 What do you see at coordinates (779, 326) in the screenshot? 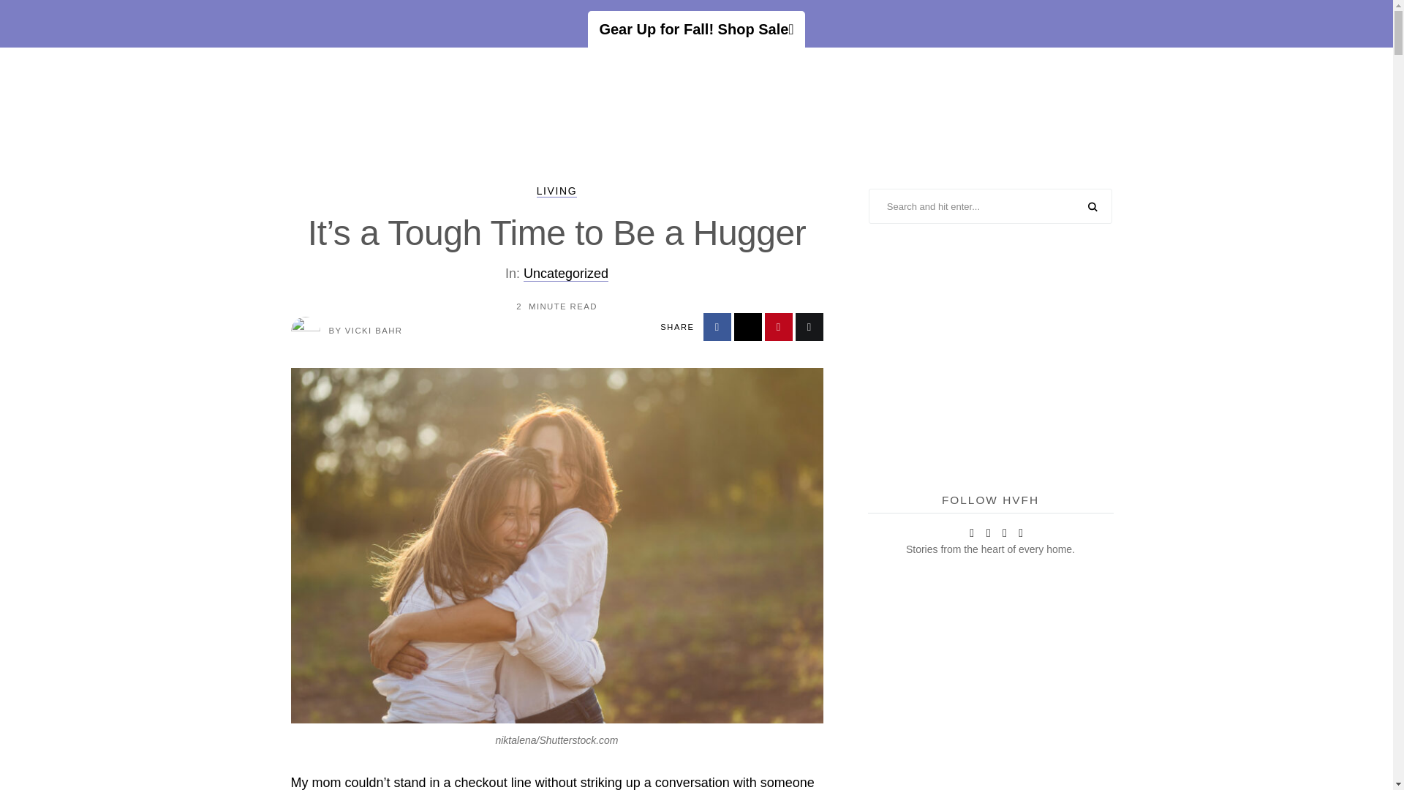
I see `Share on Pinterest` at bounding box center [779, 326].